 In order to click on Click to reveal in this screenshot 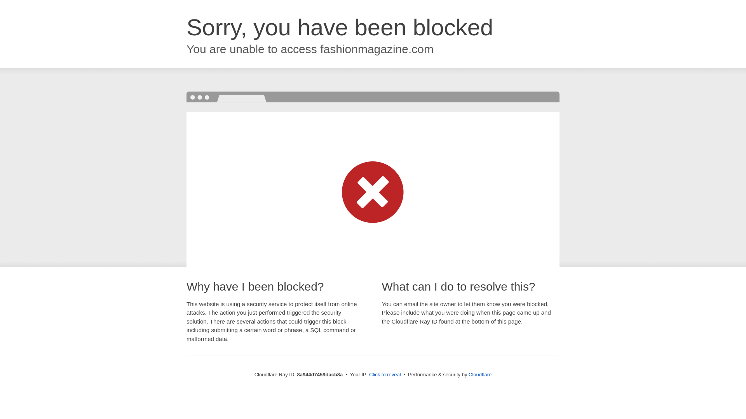, I will do `click(385, 375)`.